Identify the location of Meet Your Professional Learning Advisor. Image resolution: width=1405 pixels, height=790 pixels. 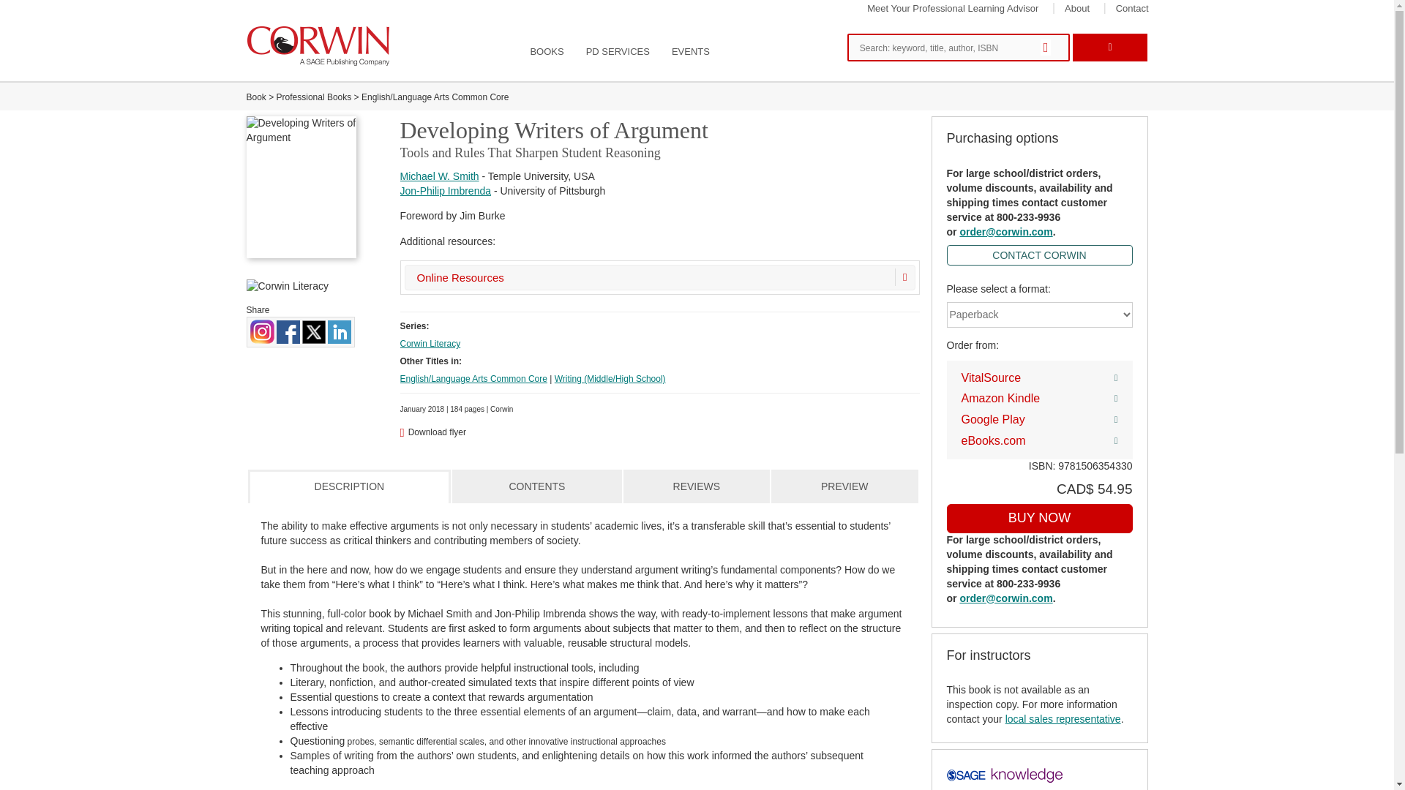
(952, 9).